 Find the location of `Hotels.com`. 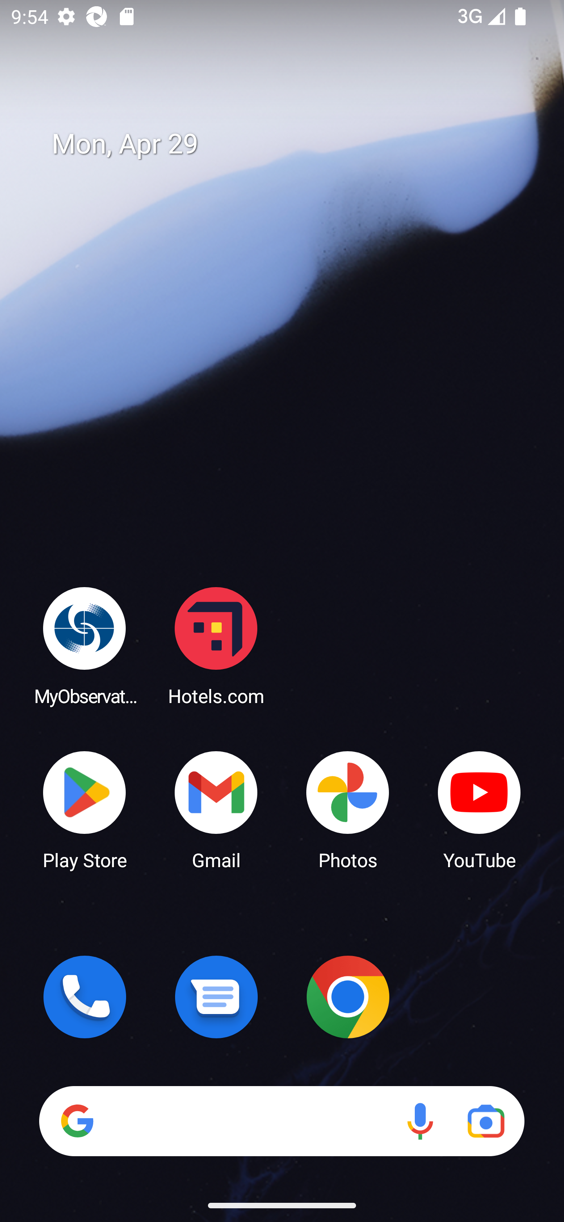

Hotels.com is located at coordinates (216, 645).